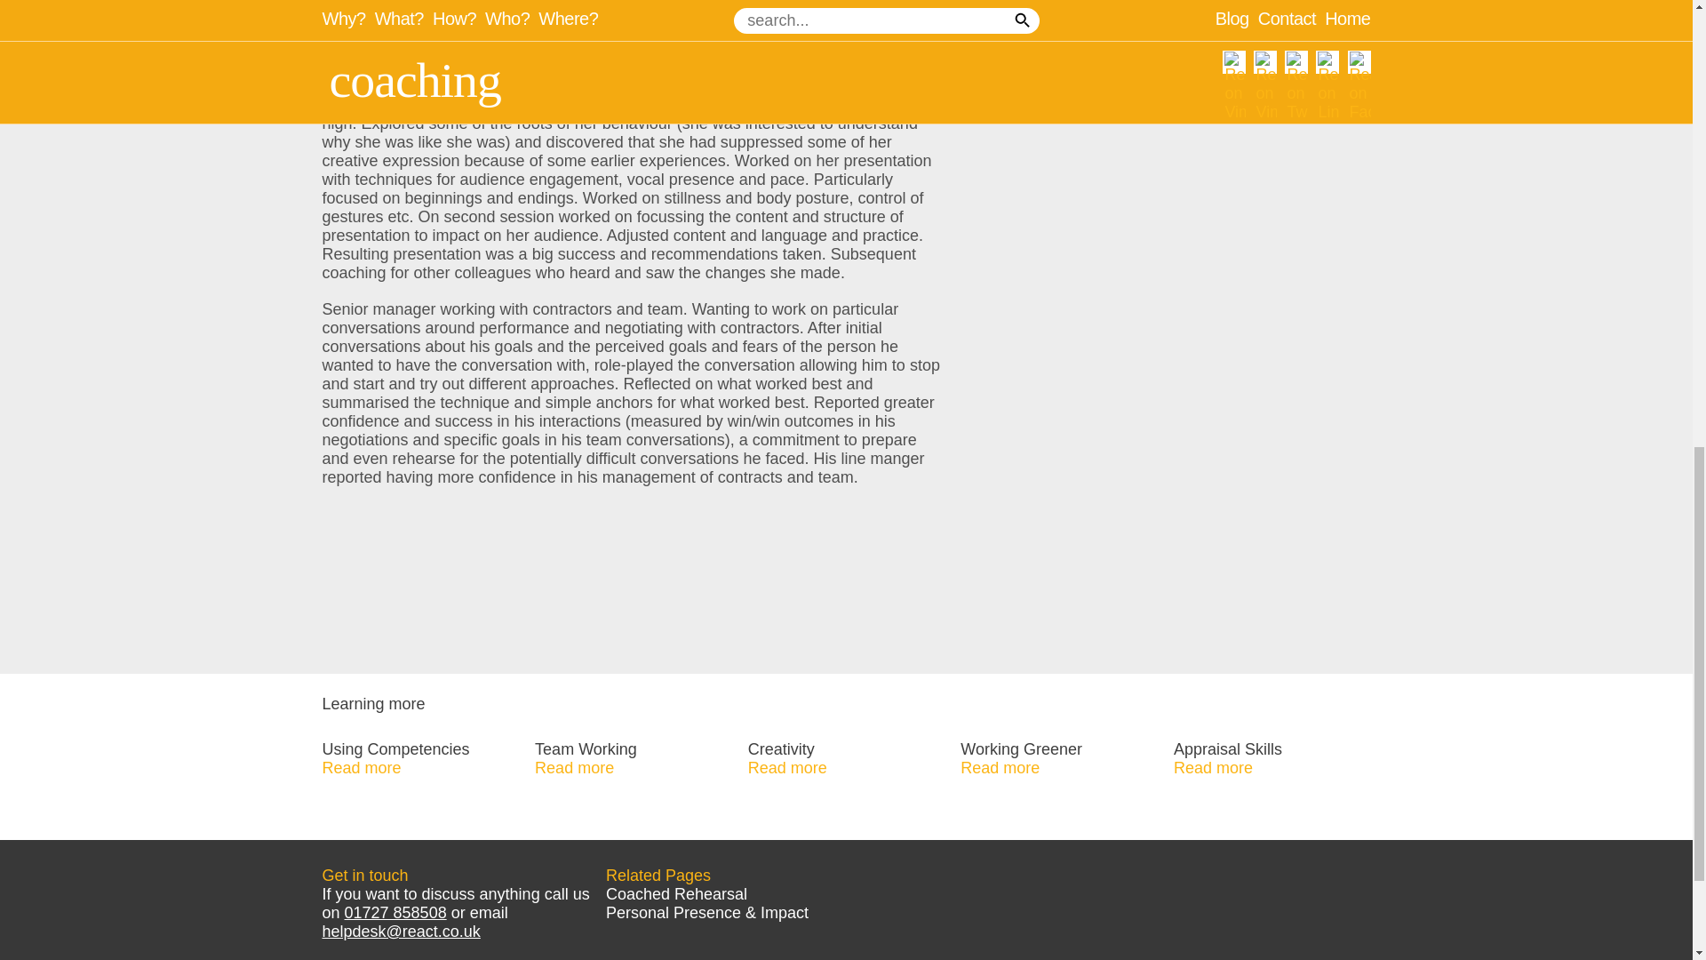 Image resolution: width=1706 pixels, height=960 pixels. I want to click on Read more, so click(999, 768).